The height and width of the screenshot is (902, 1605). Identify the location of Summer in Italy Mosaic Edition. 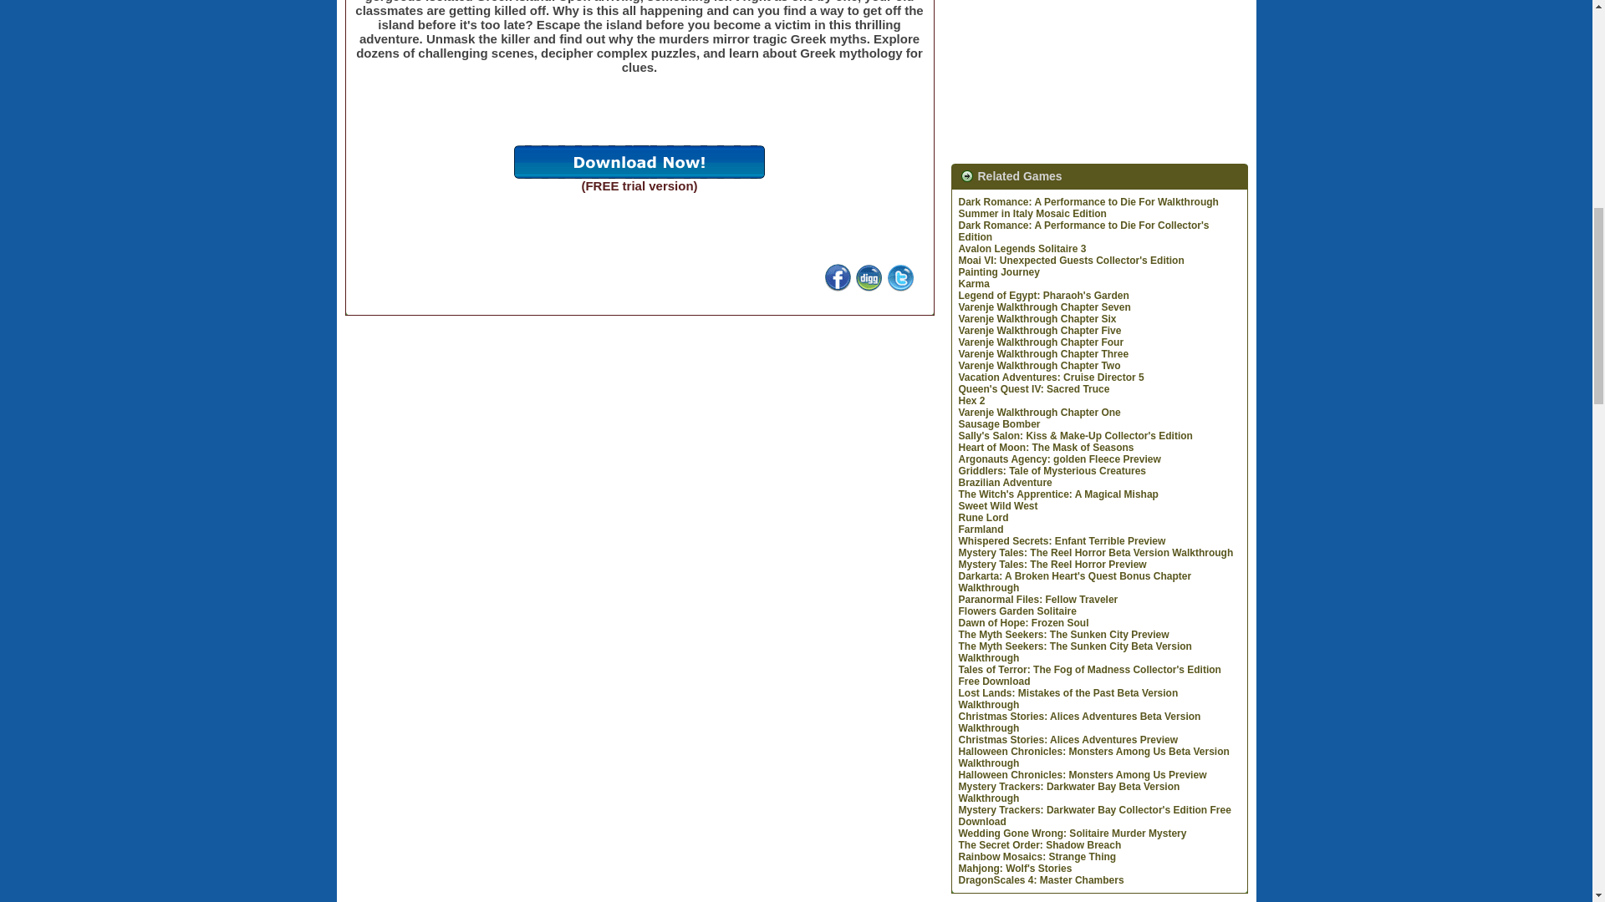
(1032, 214).